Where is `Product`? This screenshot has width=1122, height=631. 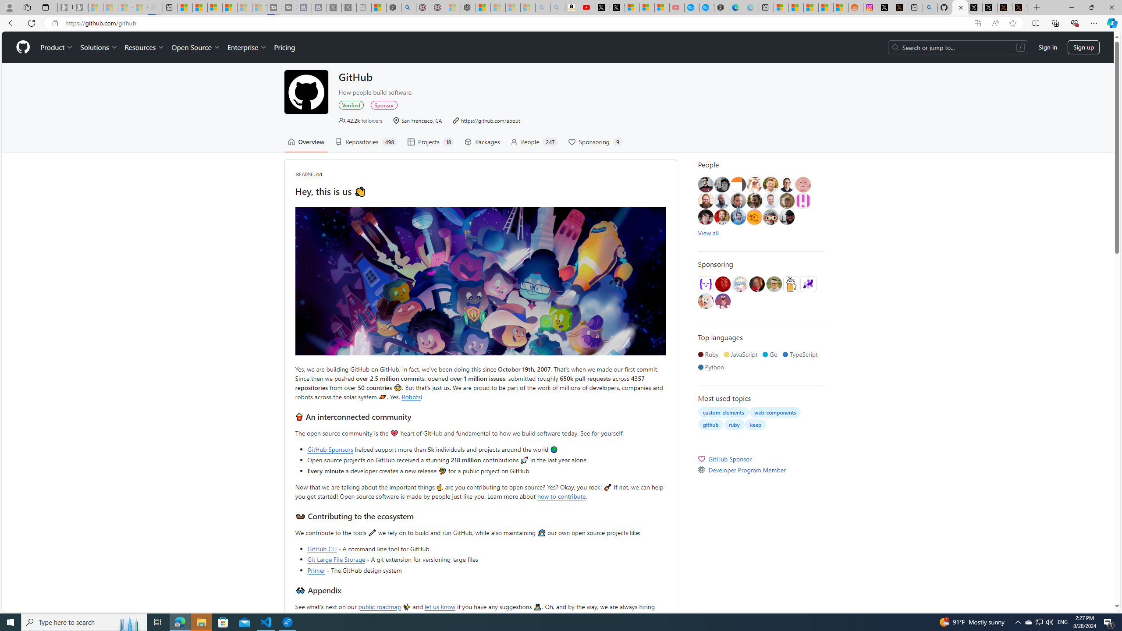
Product is located at coordinates (57, 47).